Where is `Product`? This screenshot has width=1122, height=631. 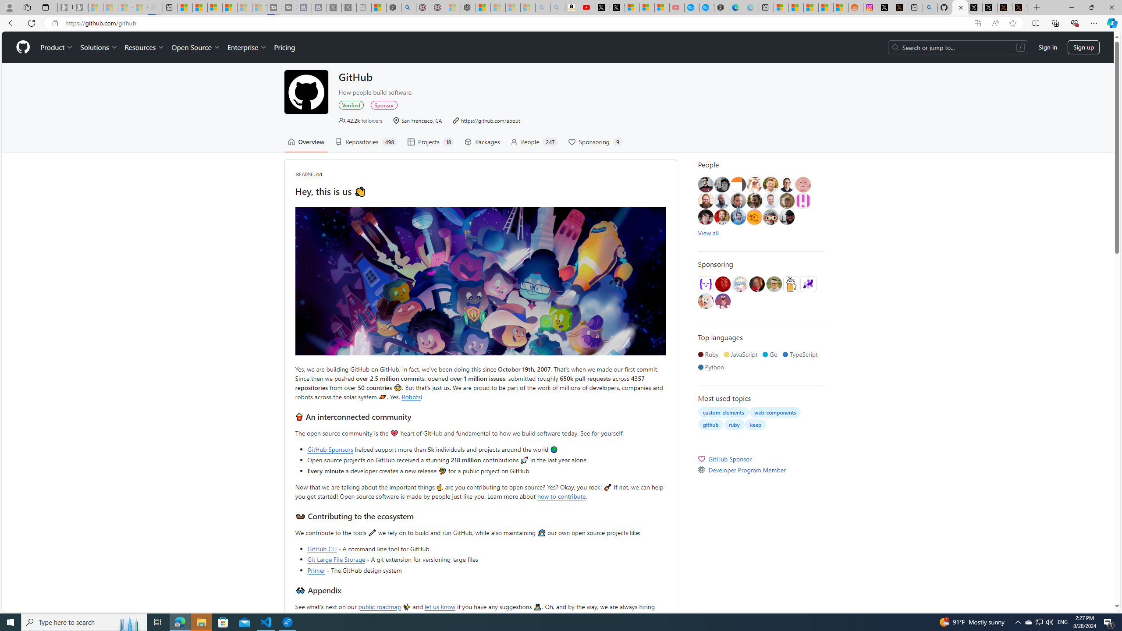
Product is located at coordinates (57, 47).